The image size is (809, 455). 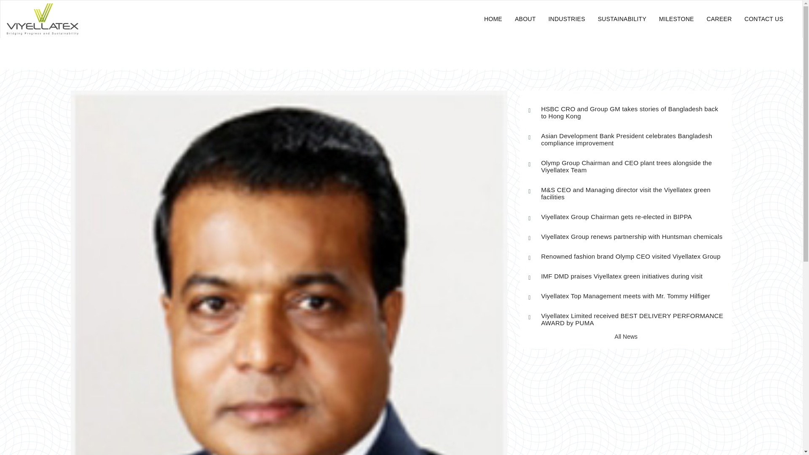 I want to click on ABOUT, so click(x=525, y=19).